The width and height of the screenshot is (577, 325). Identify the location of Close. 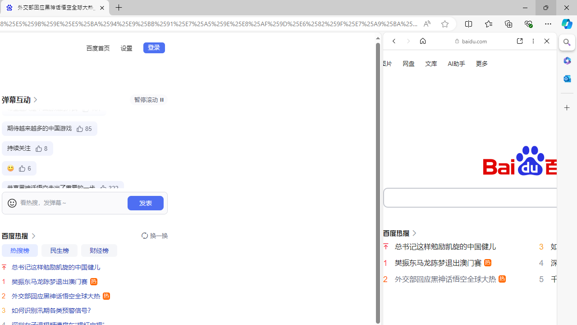
(547, 41).